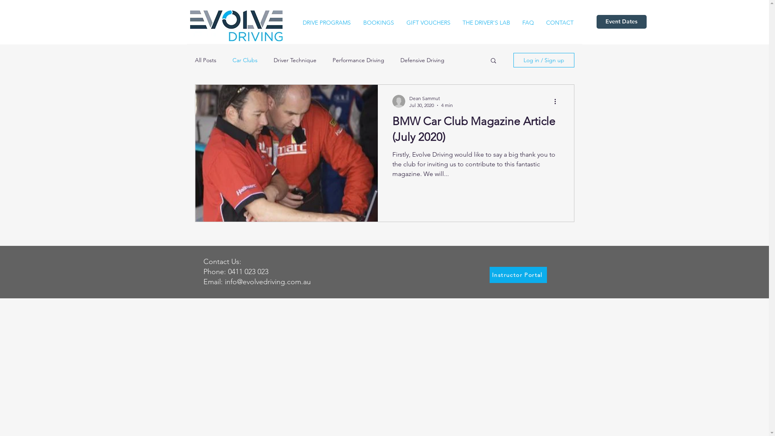 The height and width of the screenshot is (436, 775). Describe the element at coordinates (476, 132) in the screenshot. I see `BMW Car Club Magazine Article (July 2020)` at that location.